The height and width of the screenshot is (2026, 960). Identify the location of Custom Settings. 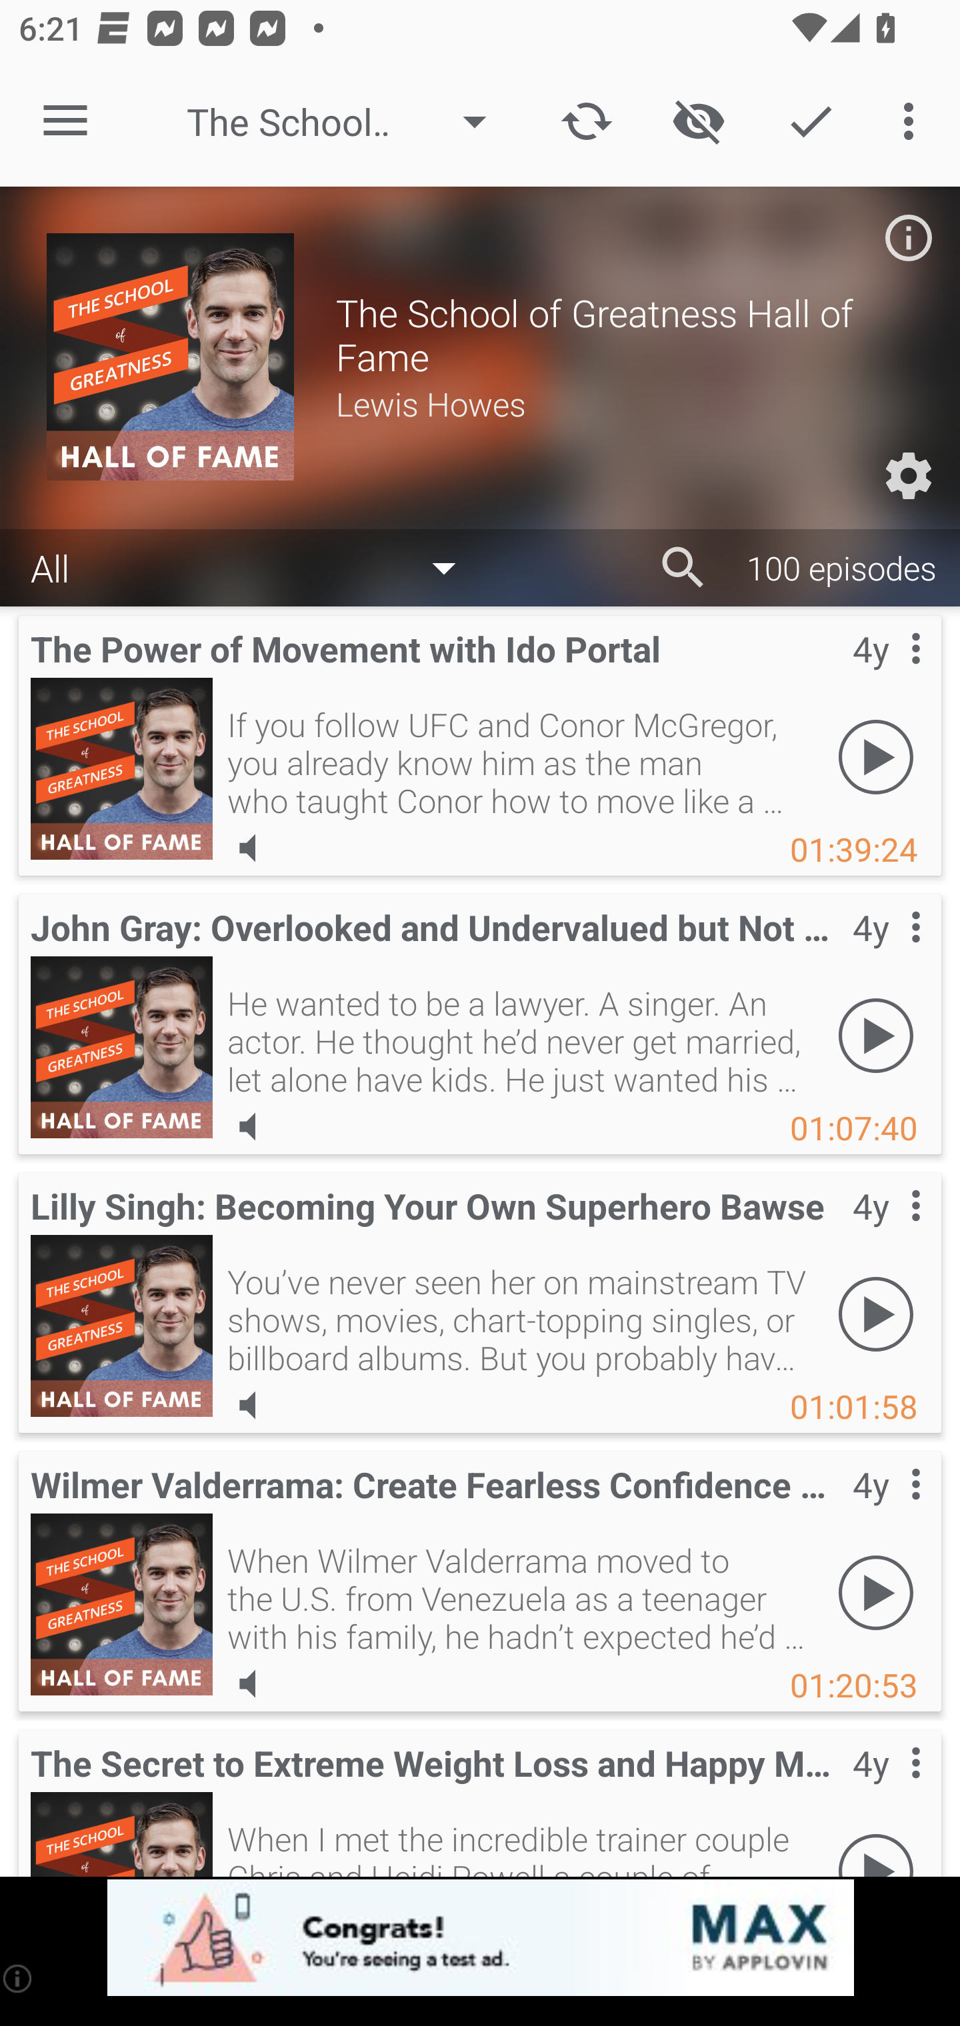
(908, 476).